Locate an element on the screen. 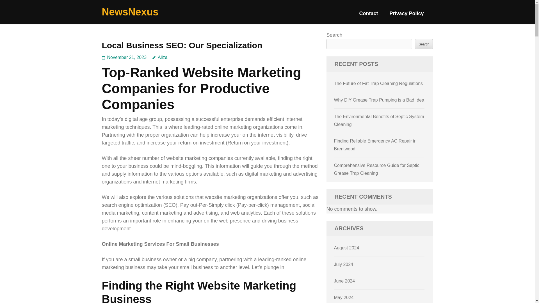 Image resolution: width=539 pixels, height=303 pixels. June 2024 is located at coordinates (345, 281).